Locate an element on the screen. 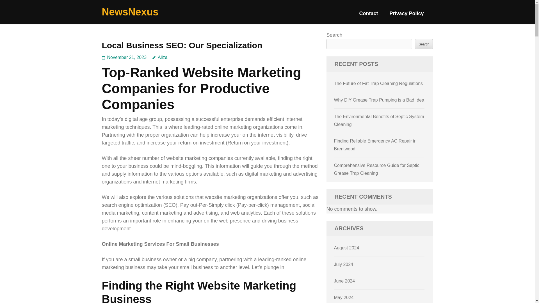 Image resolution: width=539 pixels, height=303 pixels. June 2024 is located at coordinates (345, 281).